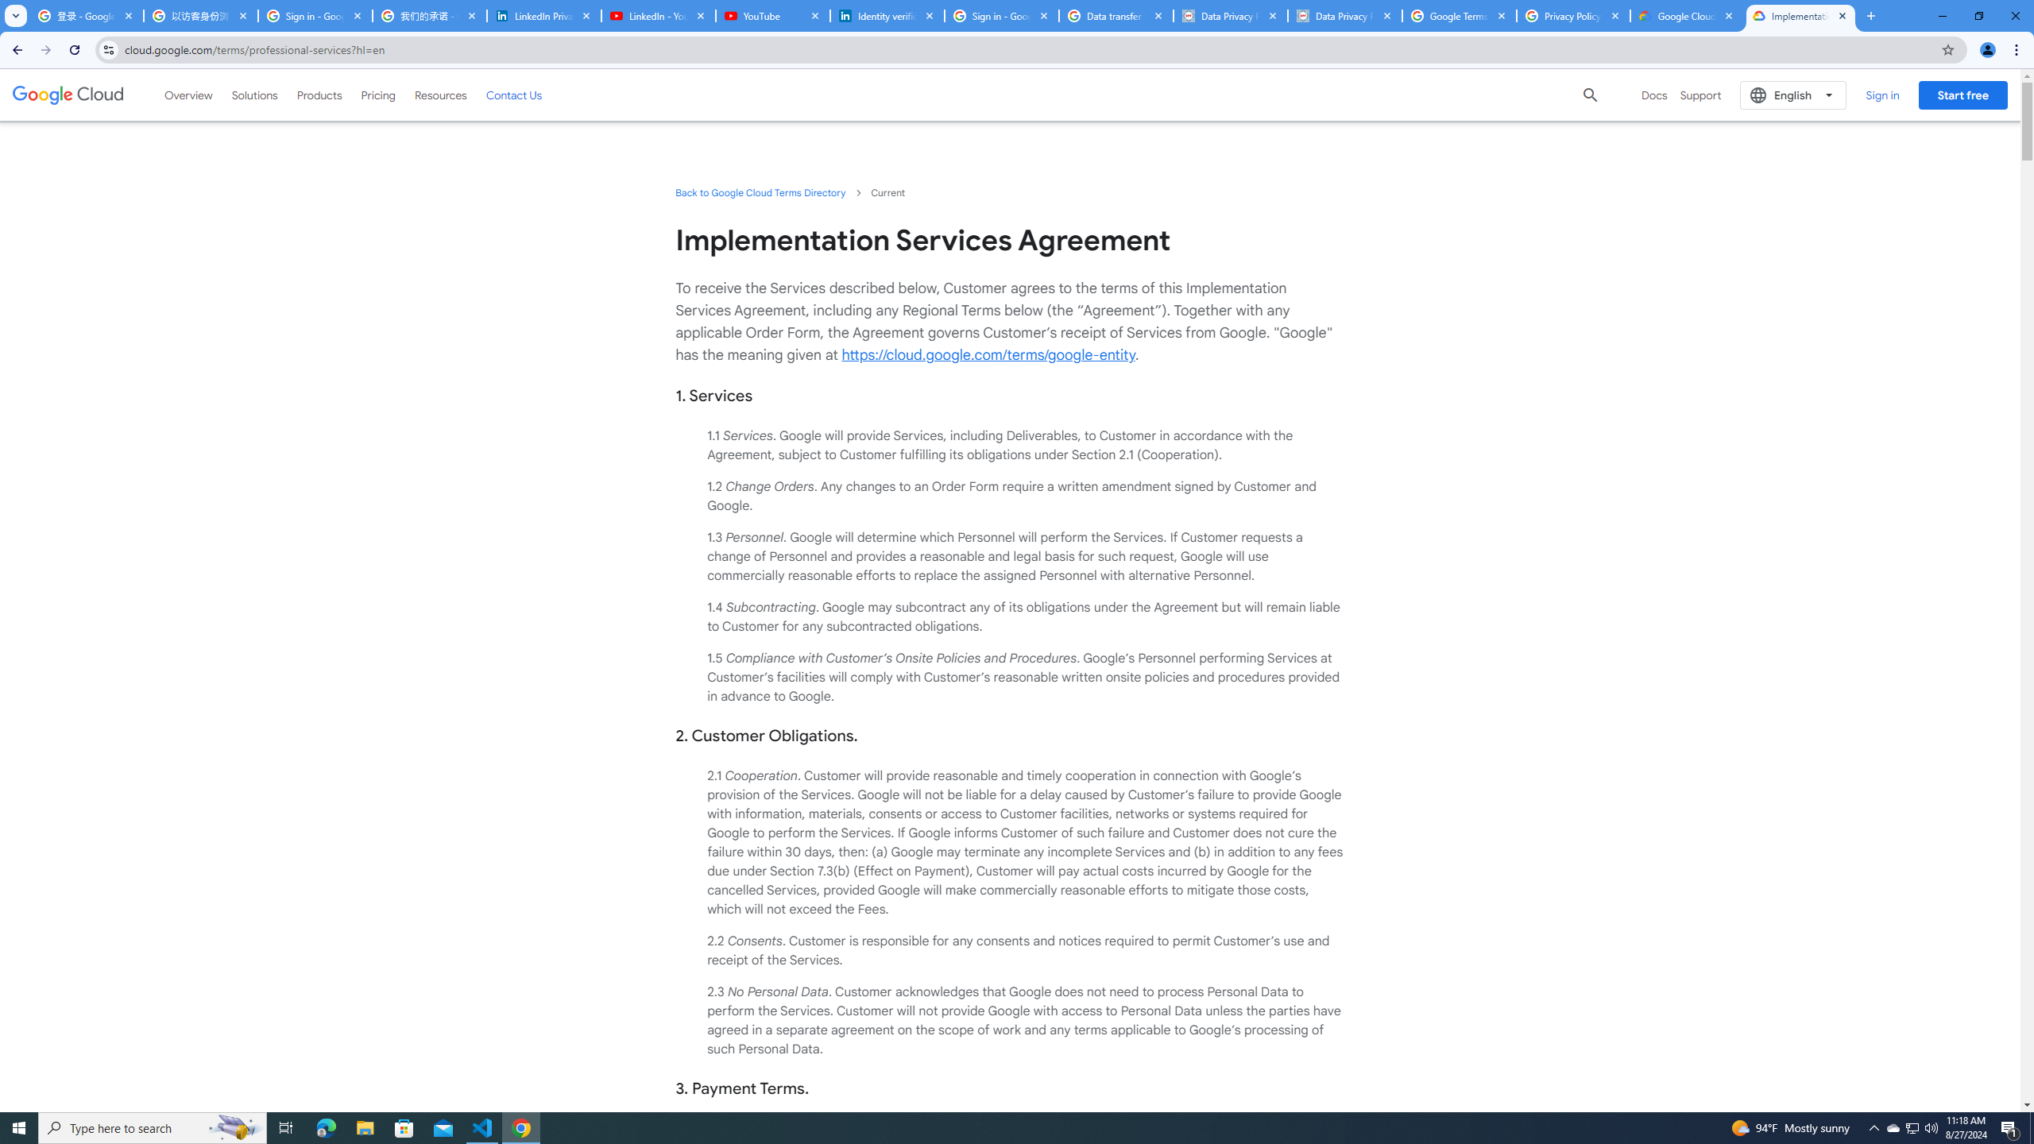 The image size is (2034, 1144). What do you see at coordinates (988, 354) in the screenshot?
I see `https://cloud.google.com/terms/google-entity` at bounding box center [988, 354].